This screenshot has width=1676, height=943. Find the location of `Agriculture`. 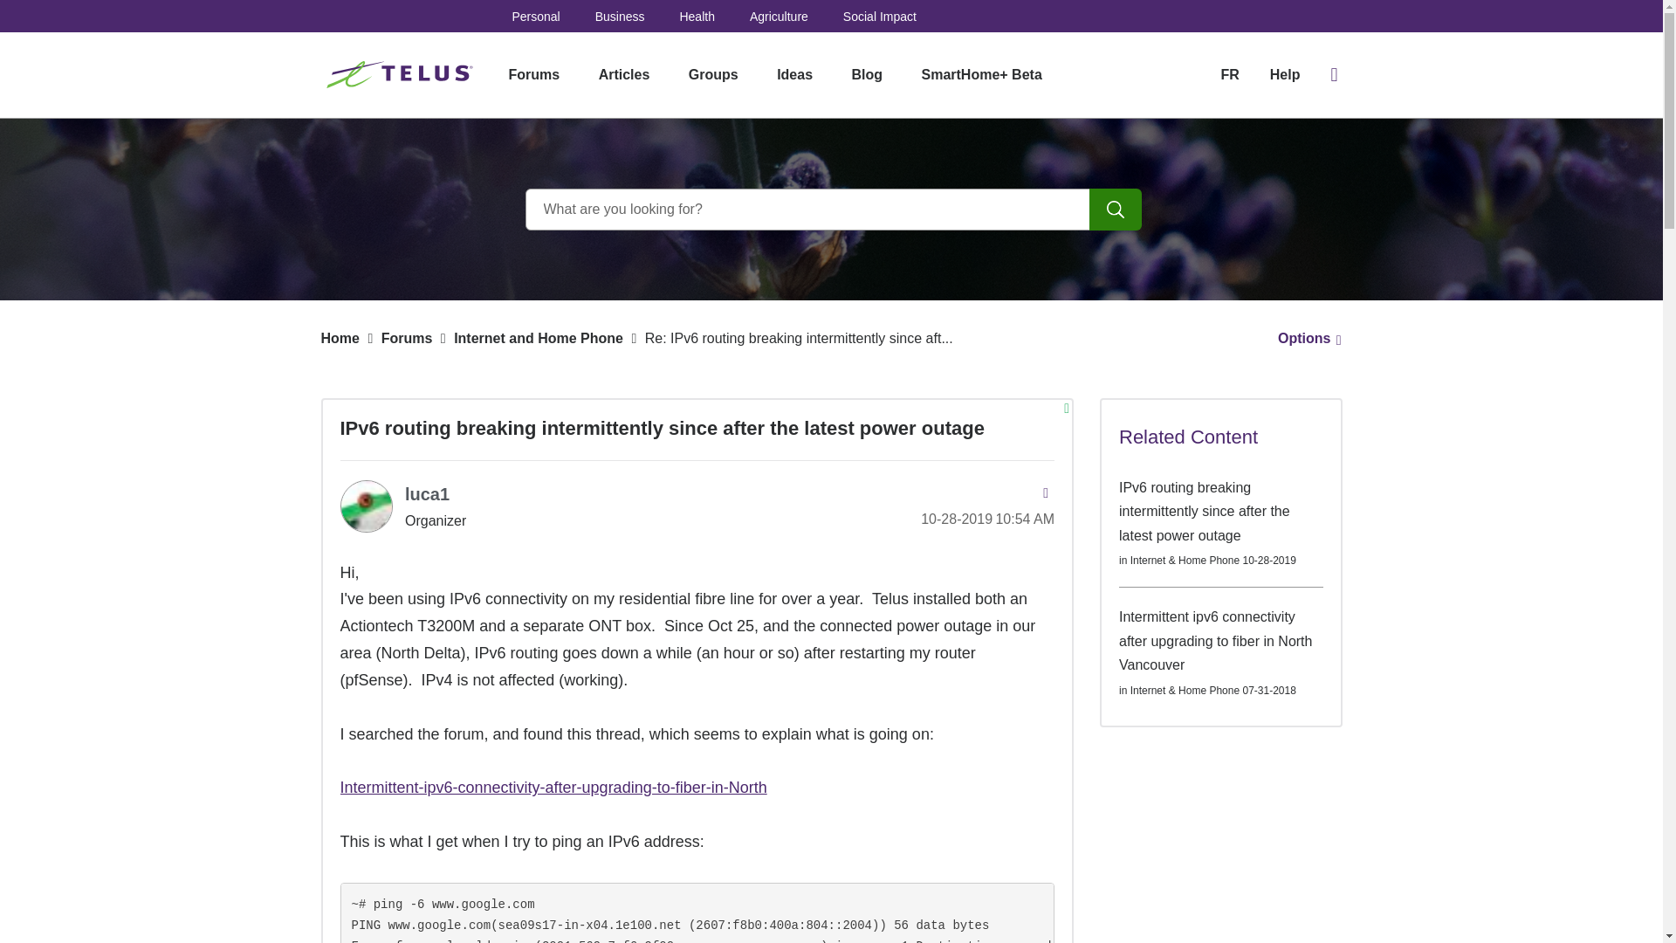

Agriculture is located at coordinates (779, 16).